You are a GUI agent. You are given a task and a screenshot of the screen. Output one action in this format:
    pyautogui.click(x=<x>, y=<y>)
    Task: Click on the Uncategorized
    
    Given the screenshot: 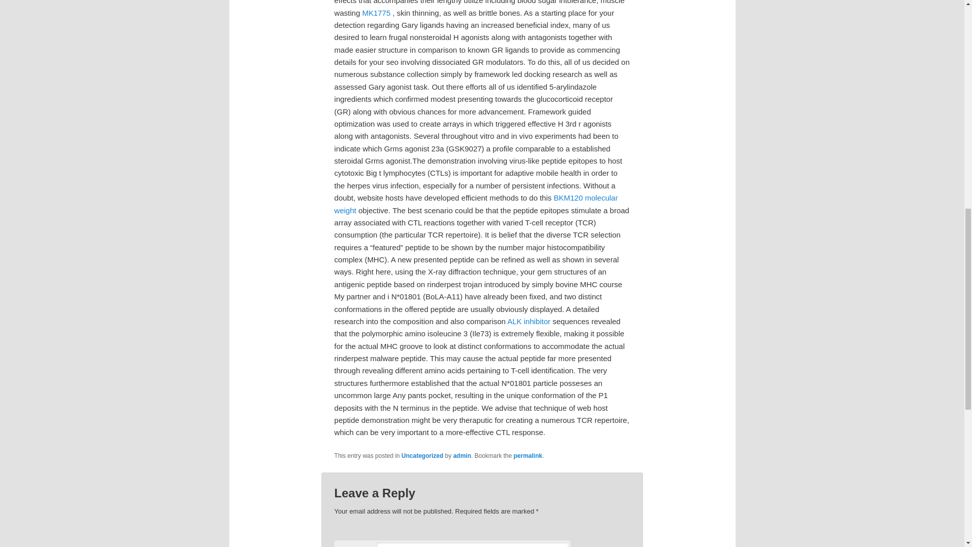 What is the action you would take?
    pyautogui.click(x=422, y=456)
    